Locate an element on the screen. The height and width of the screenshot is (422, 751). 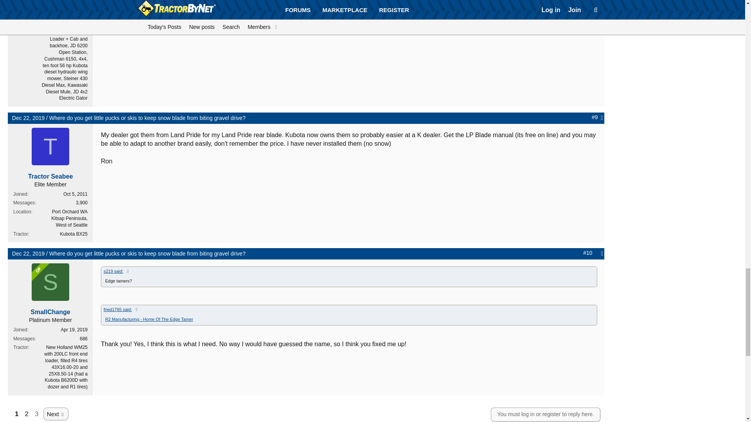
Dec 22, 2019 at 7:42 AM is located at coordinates (28, 253).